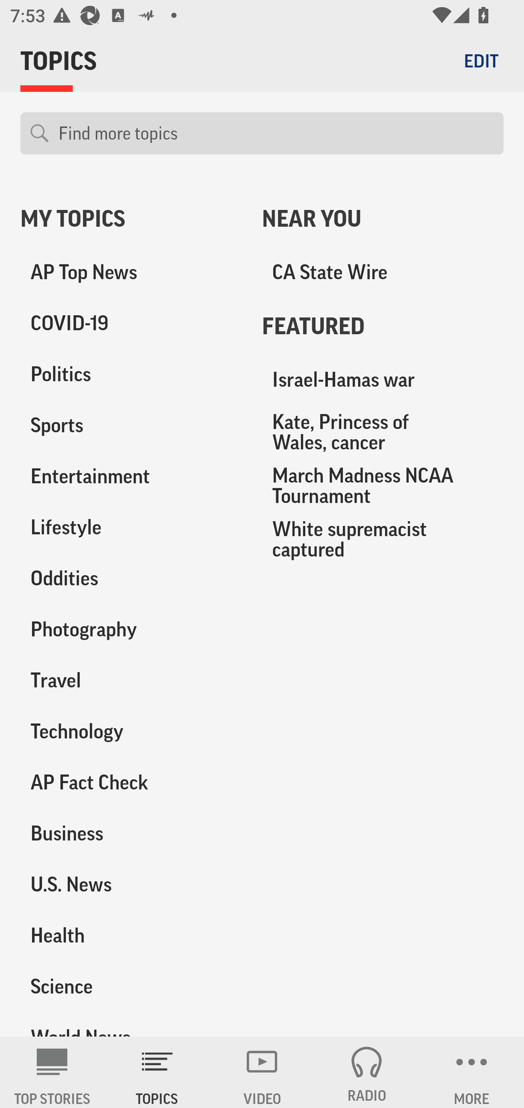 This screenshot has width=524, height=1108. What do you see at coordinates (383, 539) in the screenshot?
I see `White supremacist captured` at bounding box center [383, 539].